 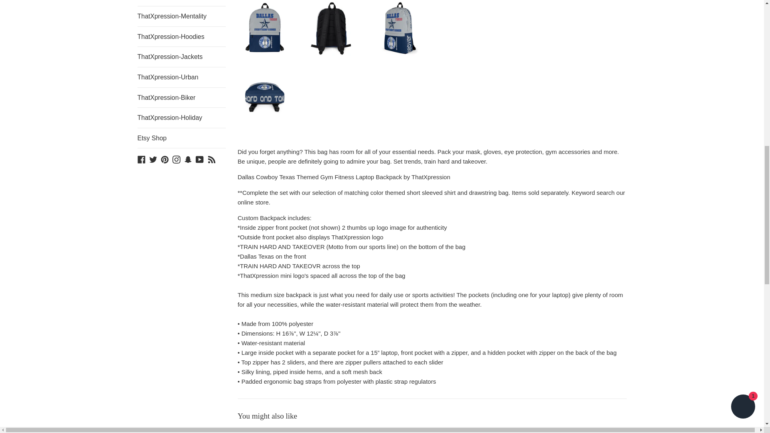 I want to click on ThatXpression on Instagram, so click(x=176, y=159).